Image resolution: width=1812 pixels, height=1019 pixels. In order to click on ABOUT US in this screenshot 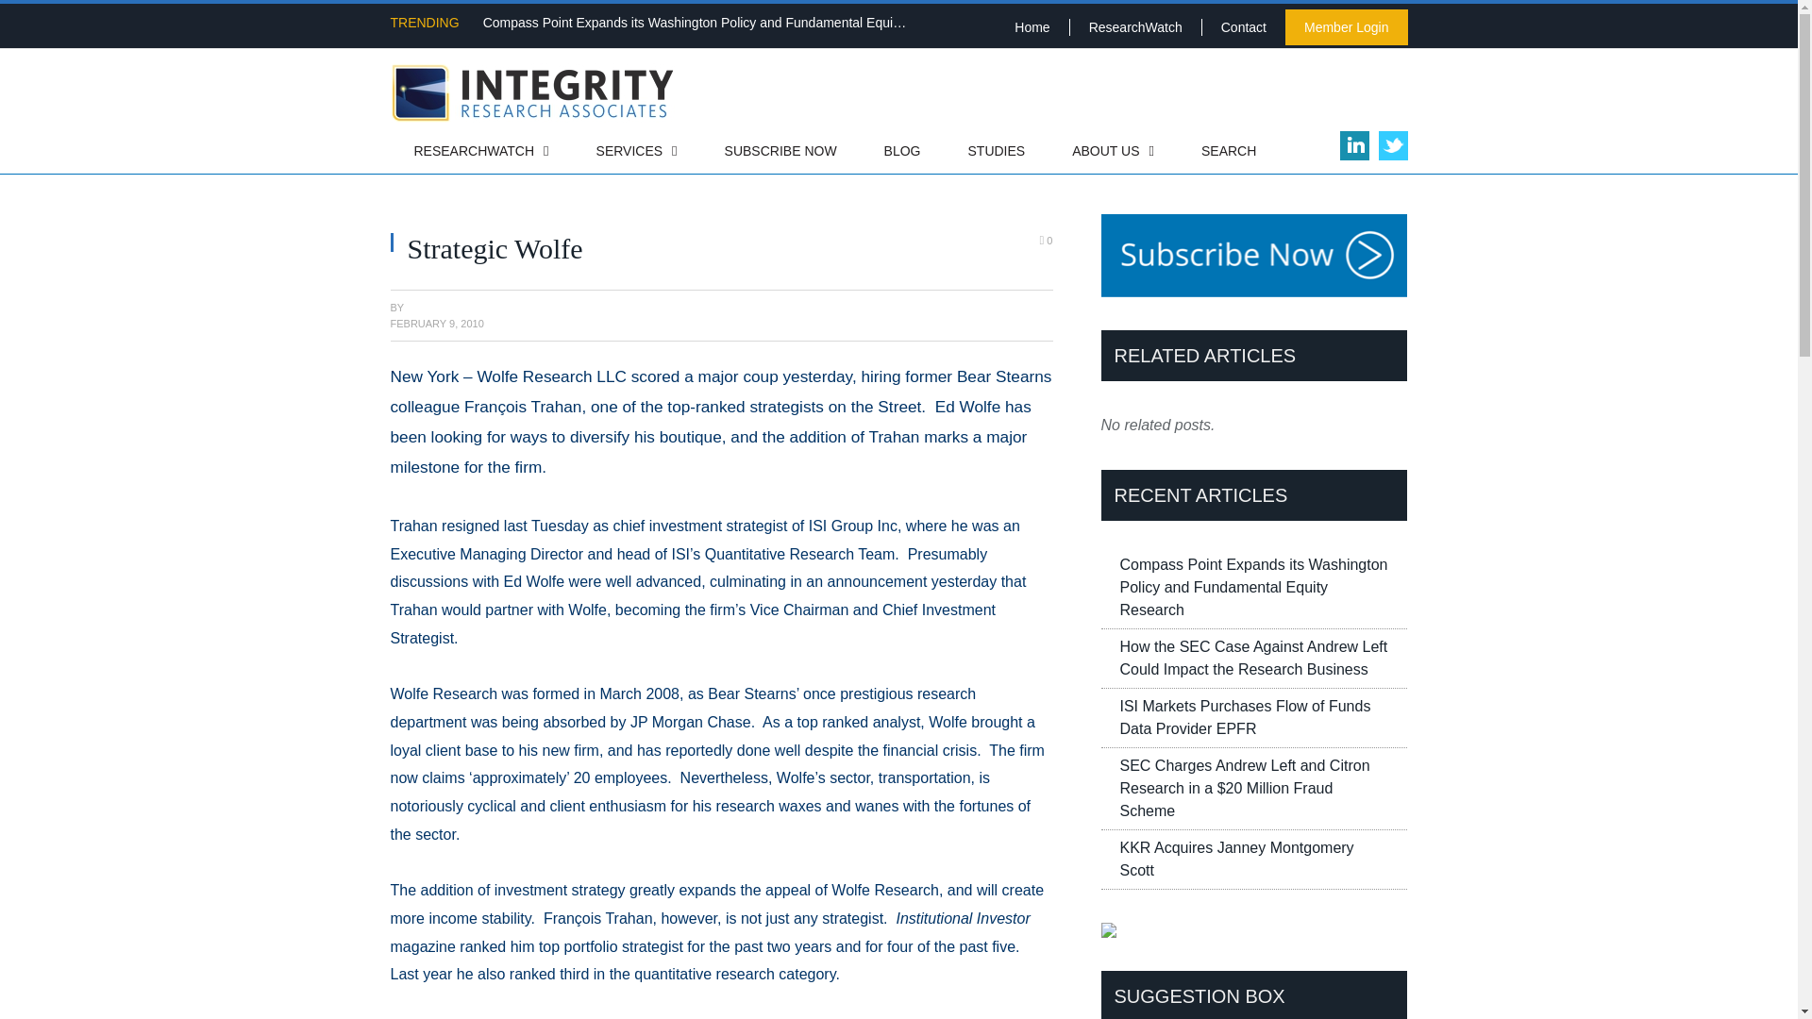, I will do `click(1114, 153)`.